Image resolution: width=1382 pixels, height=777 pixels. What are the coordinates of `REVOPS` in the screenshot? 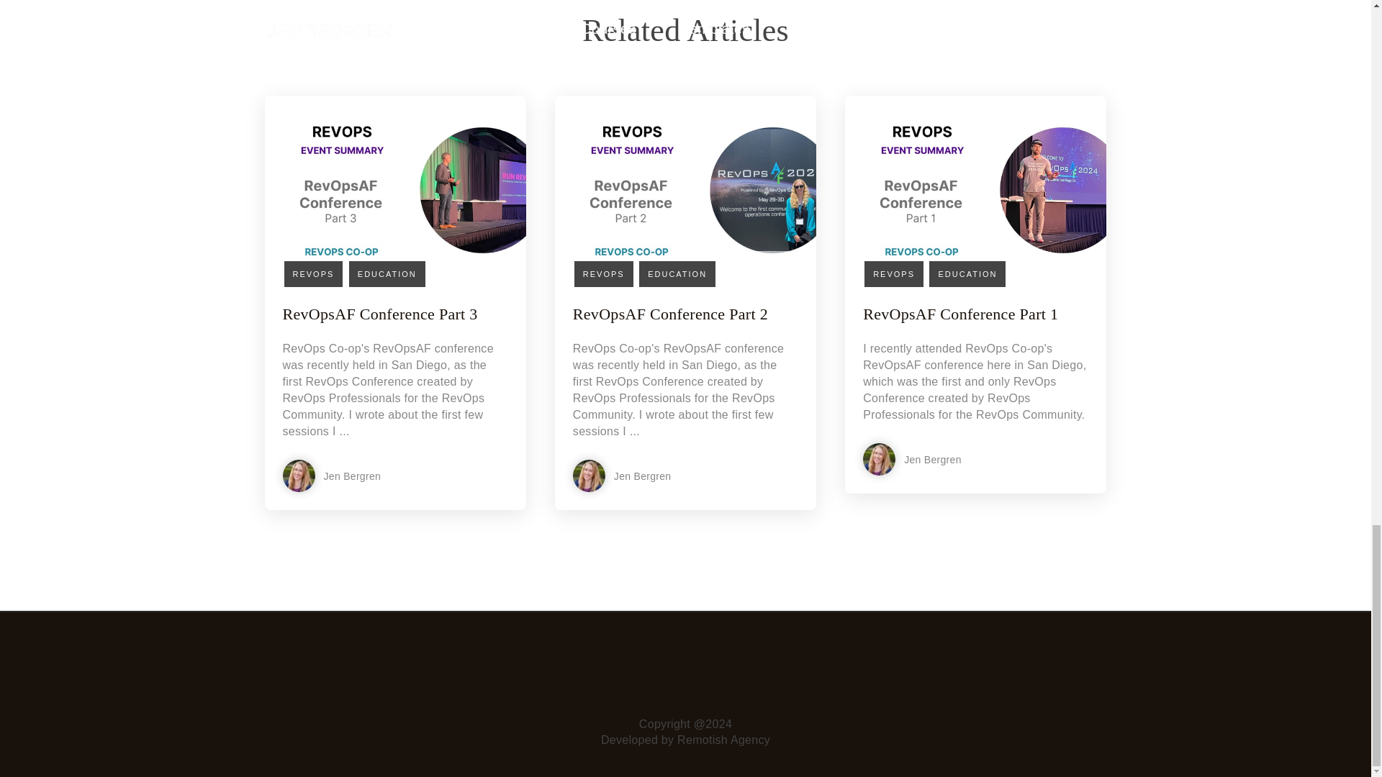 It's located at (312, 273).